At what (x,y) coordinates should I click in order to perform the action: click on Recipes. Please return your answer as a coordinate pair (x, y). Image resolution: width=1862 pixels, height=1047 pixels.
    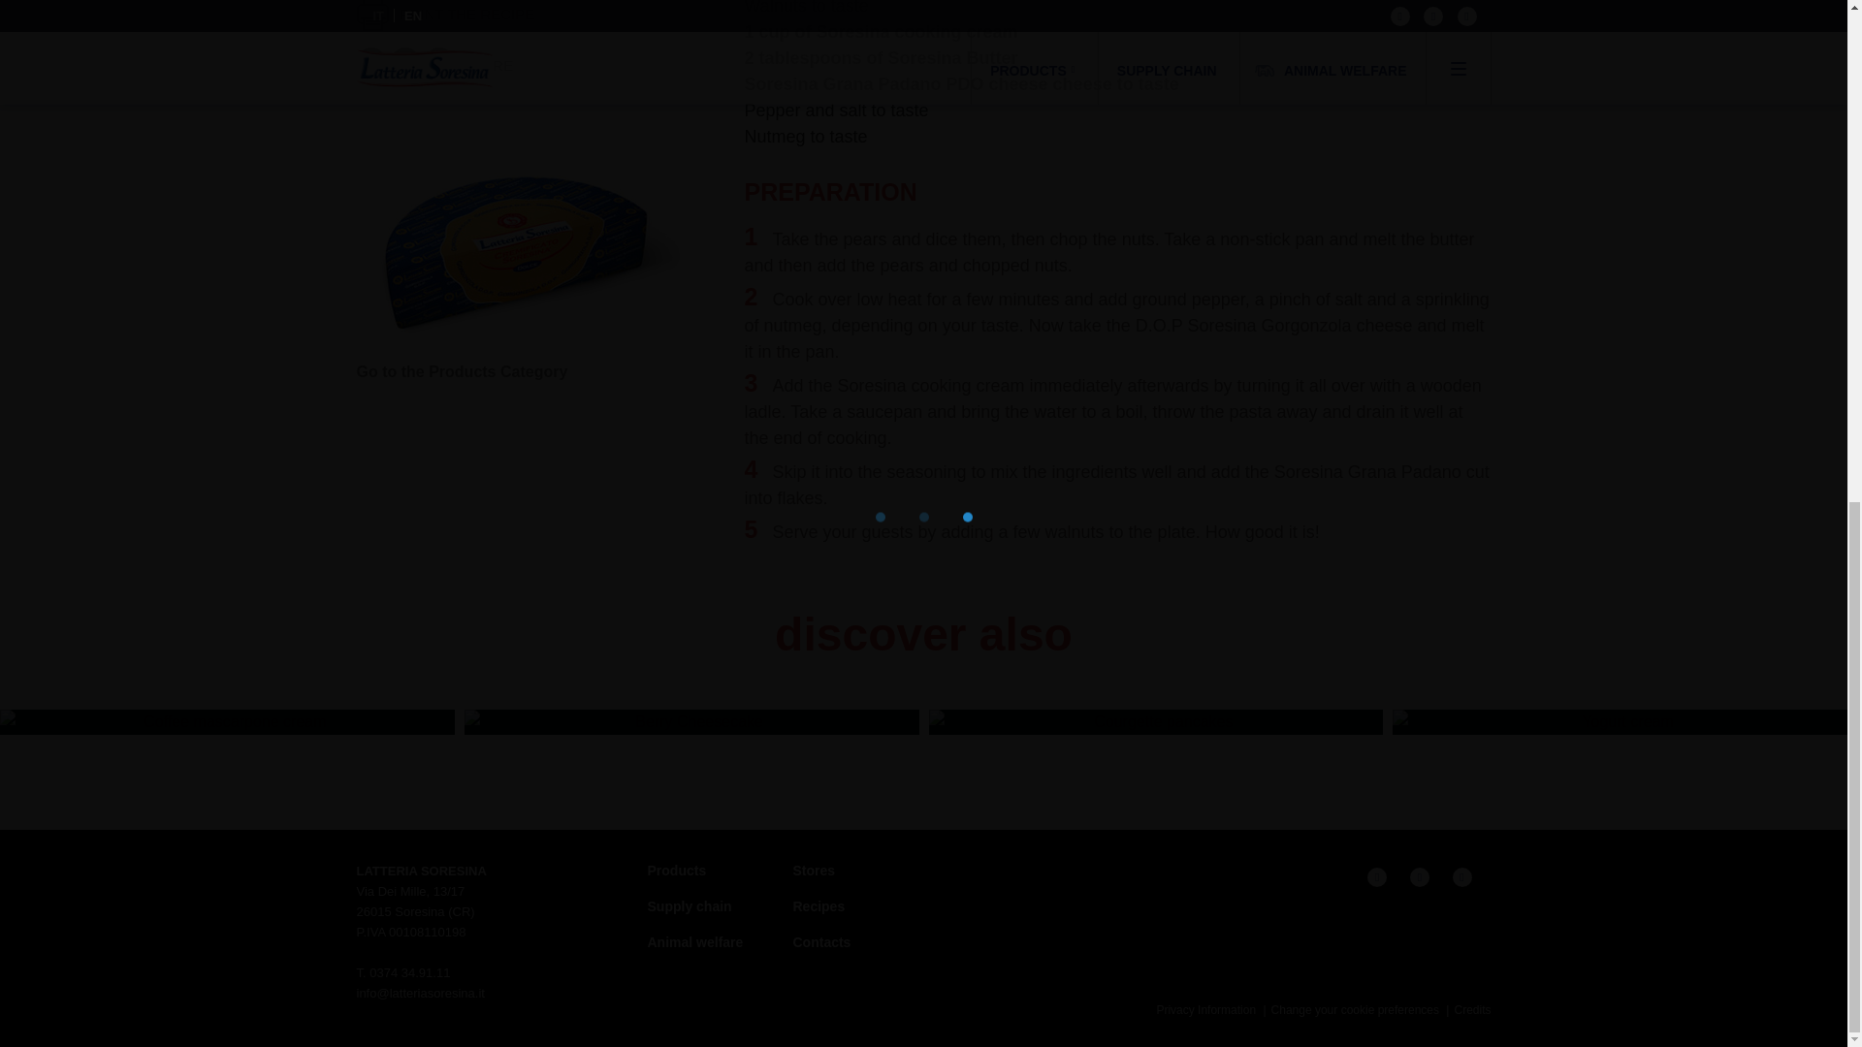
    Looking at the image, I should click on (819, 905).